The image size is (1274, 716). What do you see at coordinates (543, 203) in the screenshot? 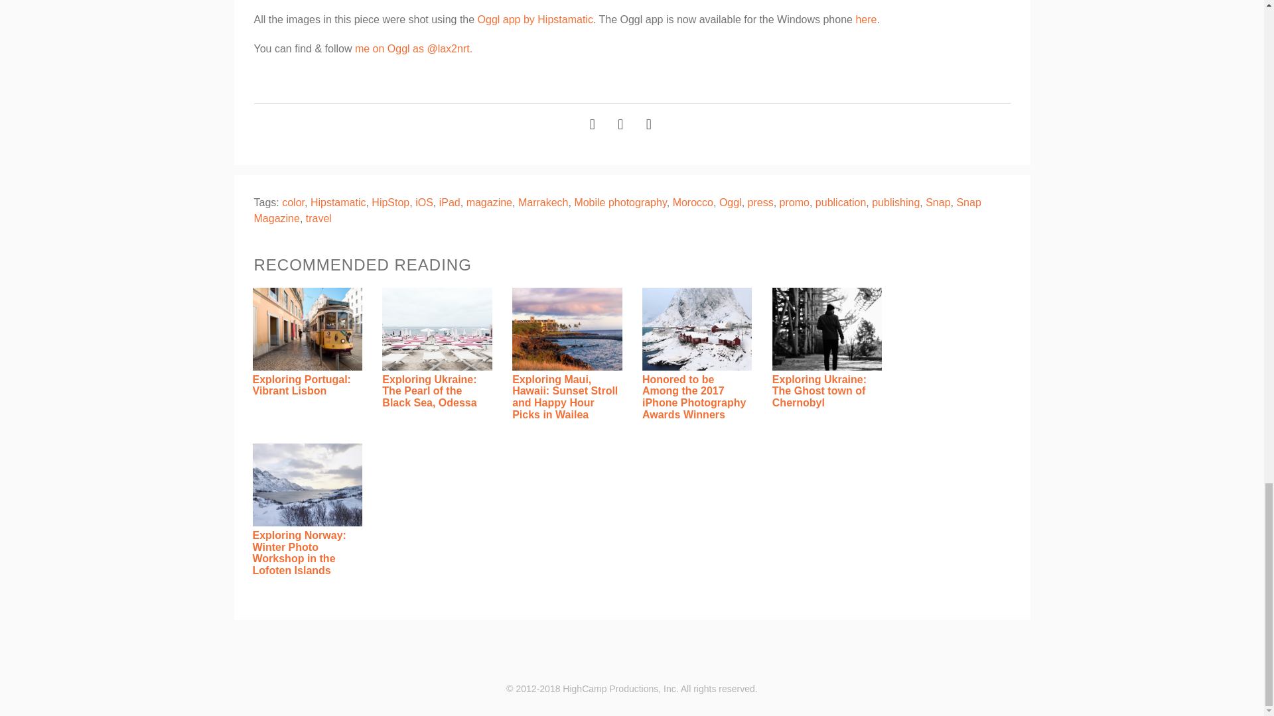
I see `Marrakech` at bounding box center [543, 203].